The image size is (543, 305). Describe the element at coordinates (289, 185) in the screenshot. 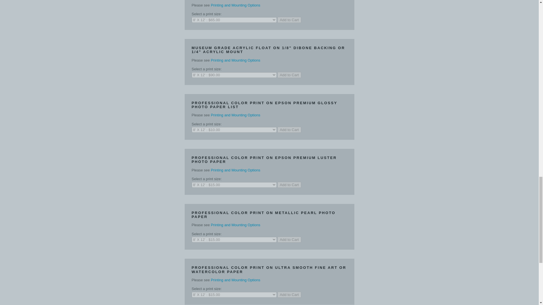

I see `Add to Cart` at that location.